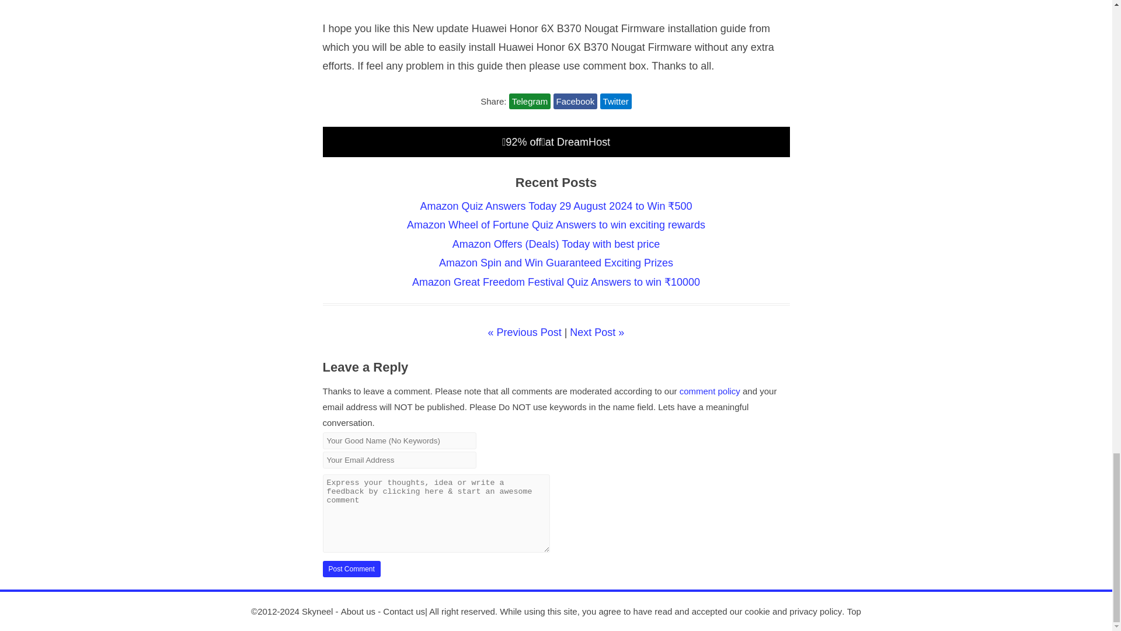  What do you see at coordinates (615, 100) in the screenshot?
I see `Twitter` at bounding box center [615, 100].